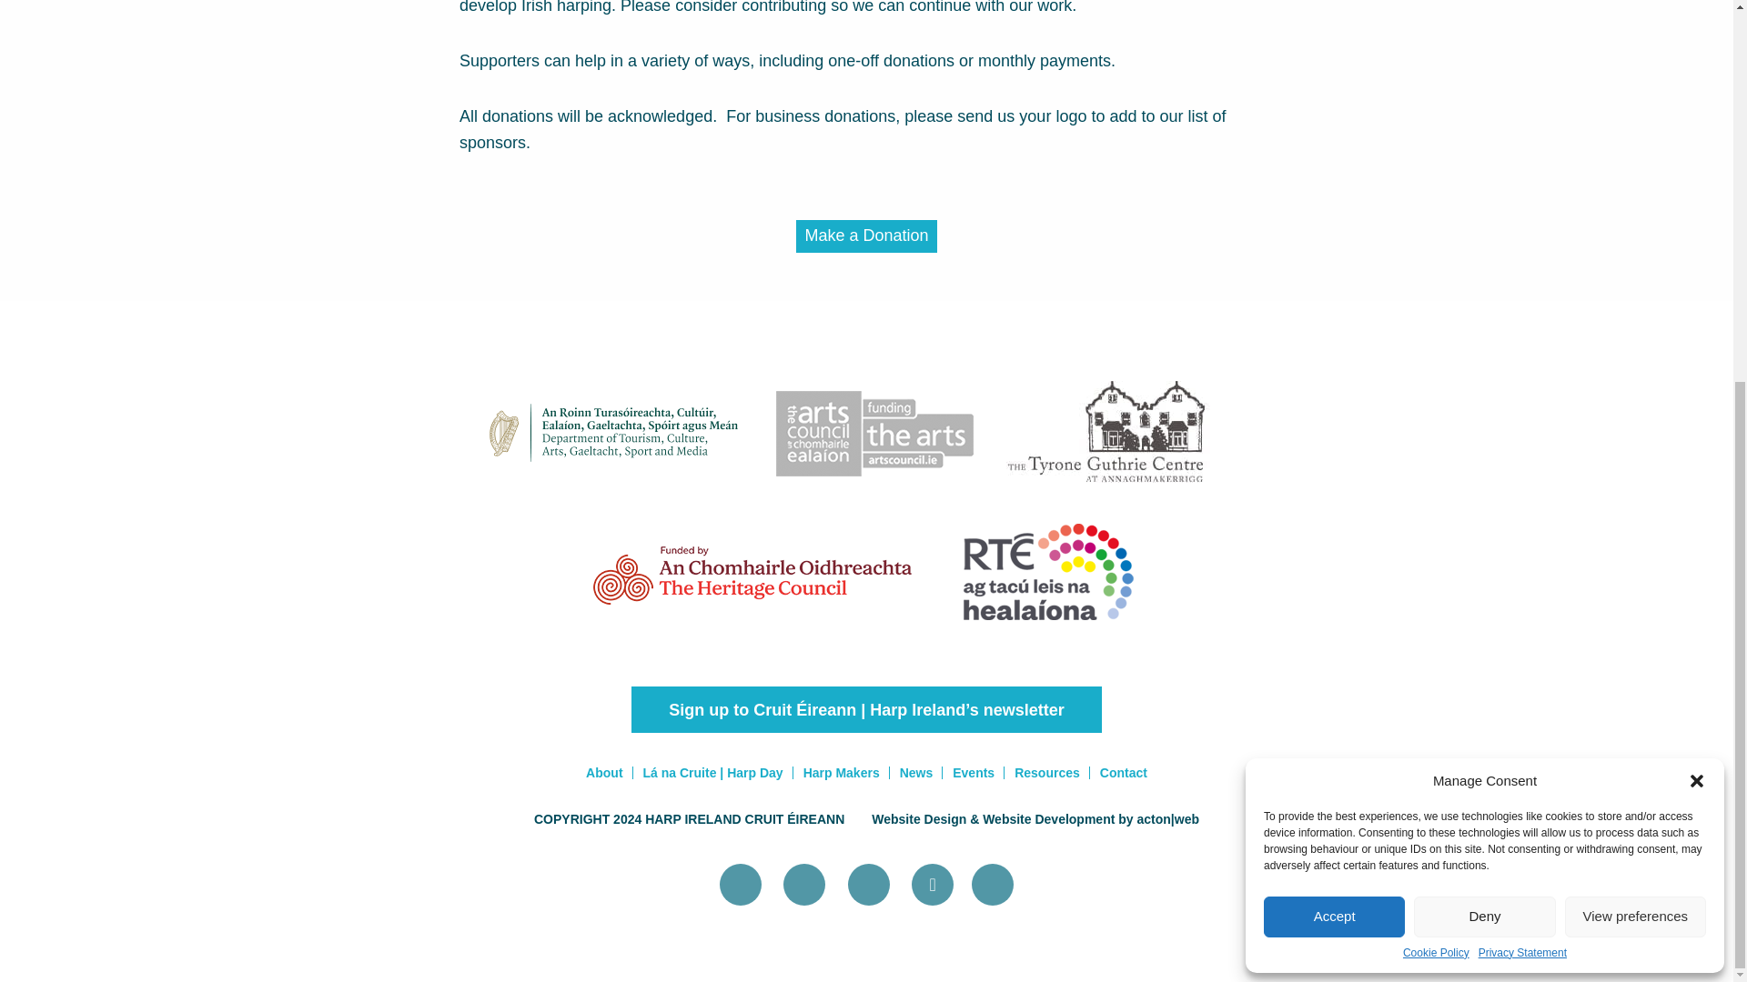 Image resolution: width=1747 pixels, height=982 pixels. What do you see at coordinates (1436, 336) in the screenshot?
I see `Cookie Policy` at bounding box center [1436, 336].